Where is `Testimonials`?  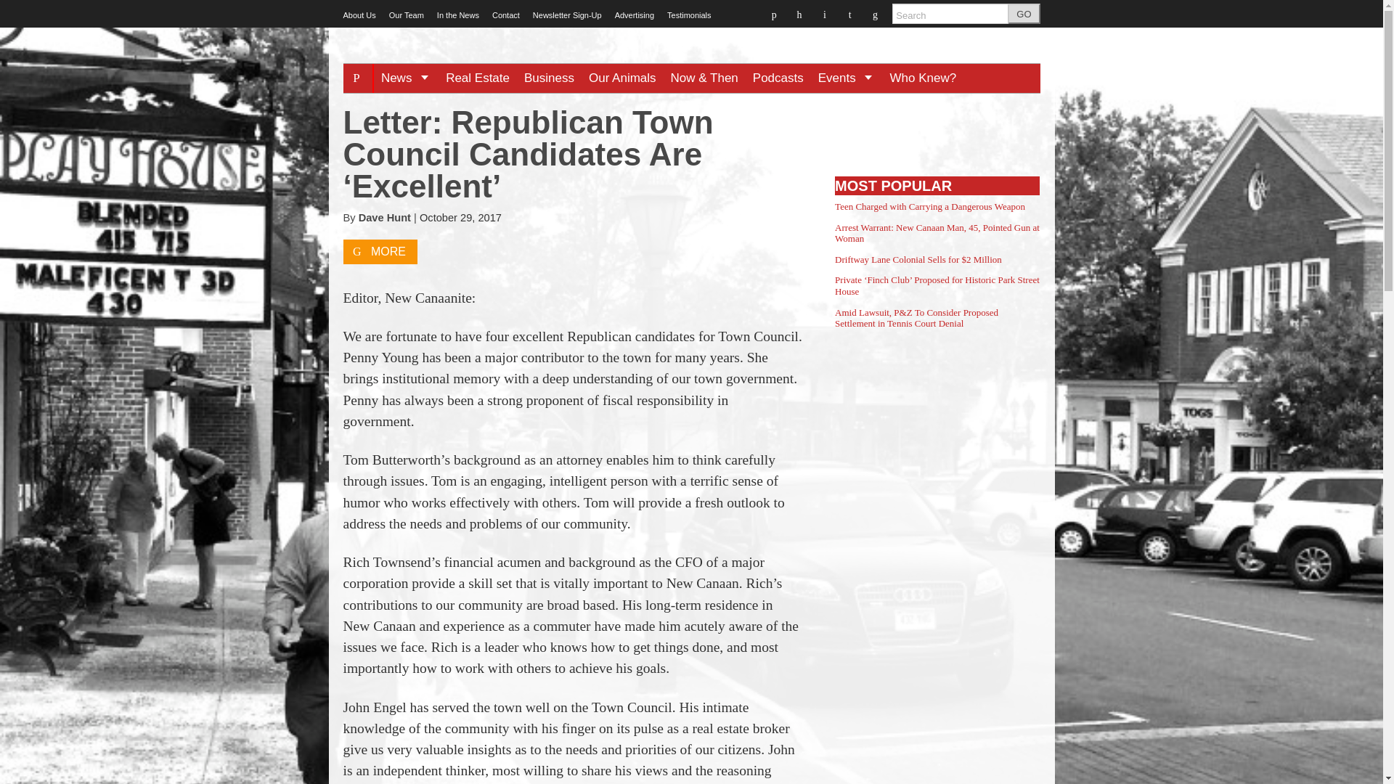
Testimonials is located at coordinates (689, 15).